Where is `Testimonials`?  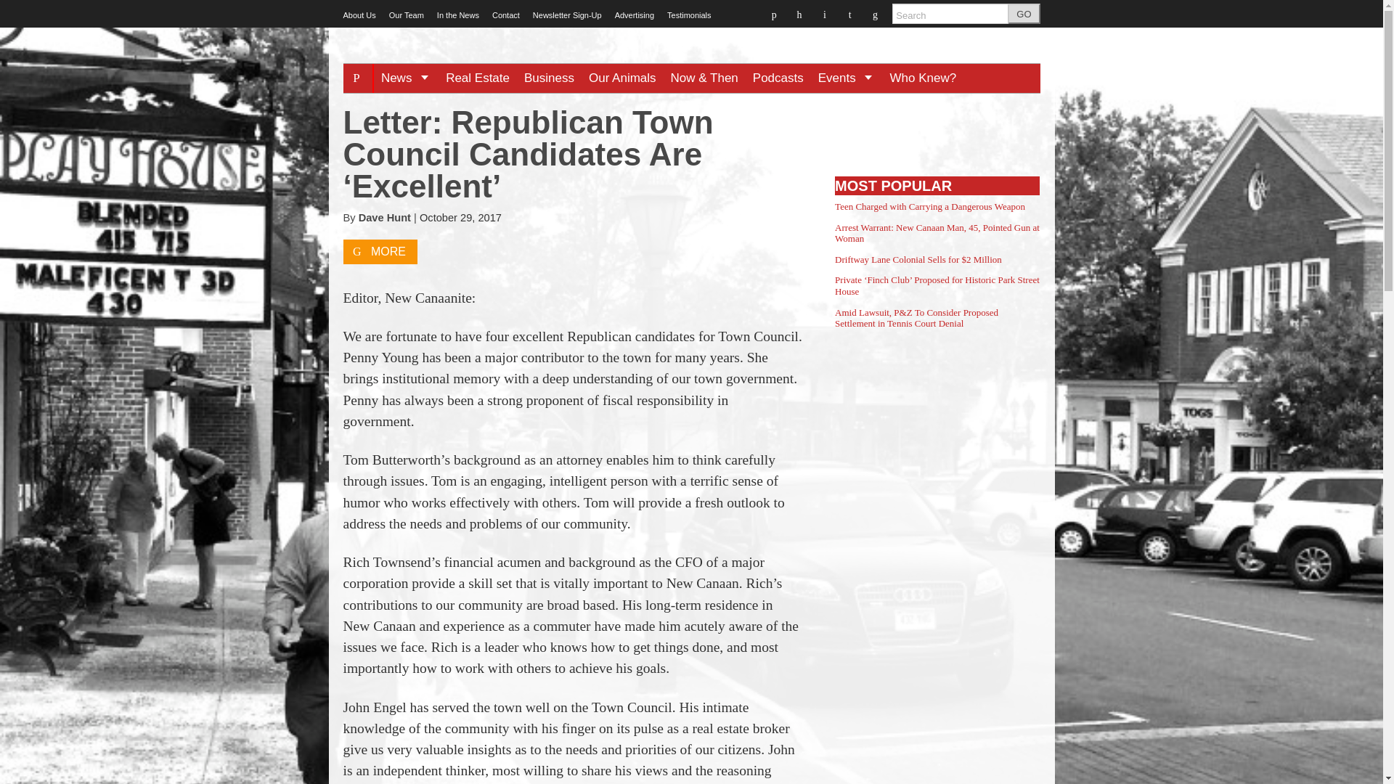
Testimonials is located at coordinates (689, 15).